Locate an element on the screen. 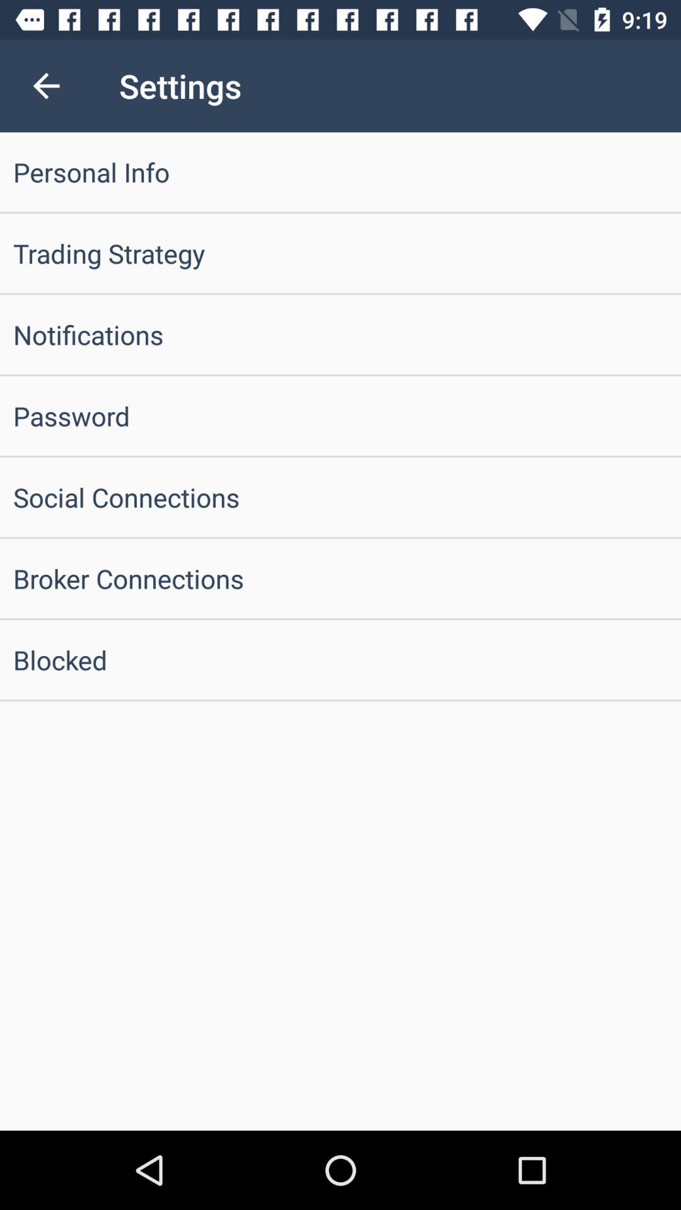  launch the icon below the social connections item is located at coordinates (340, 579).